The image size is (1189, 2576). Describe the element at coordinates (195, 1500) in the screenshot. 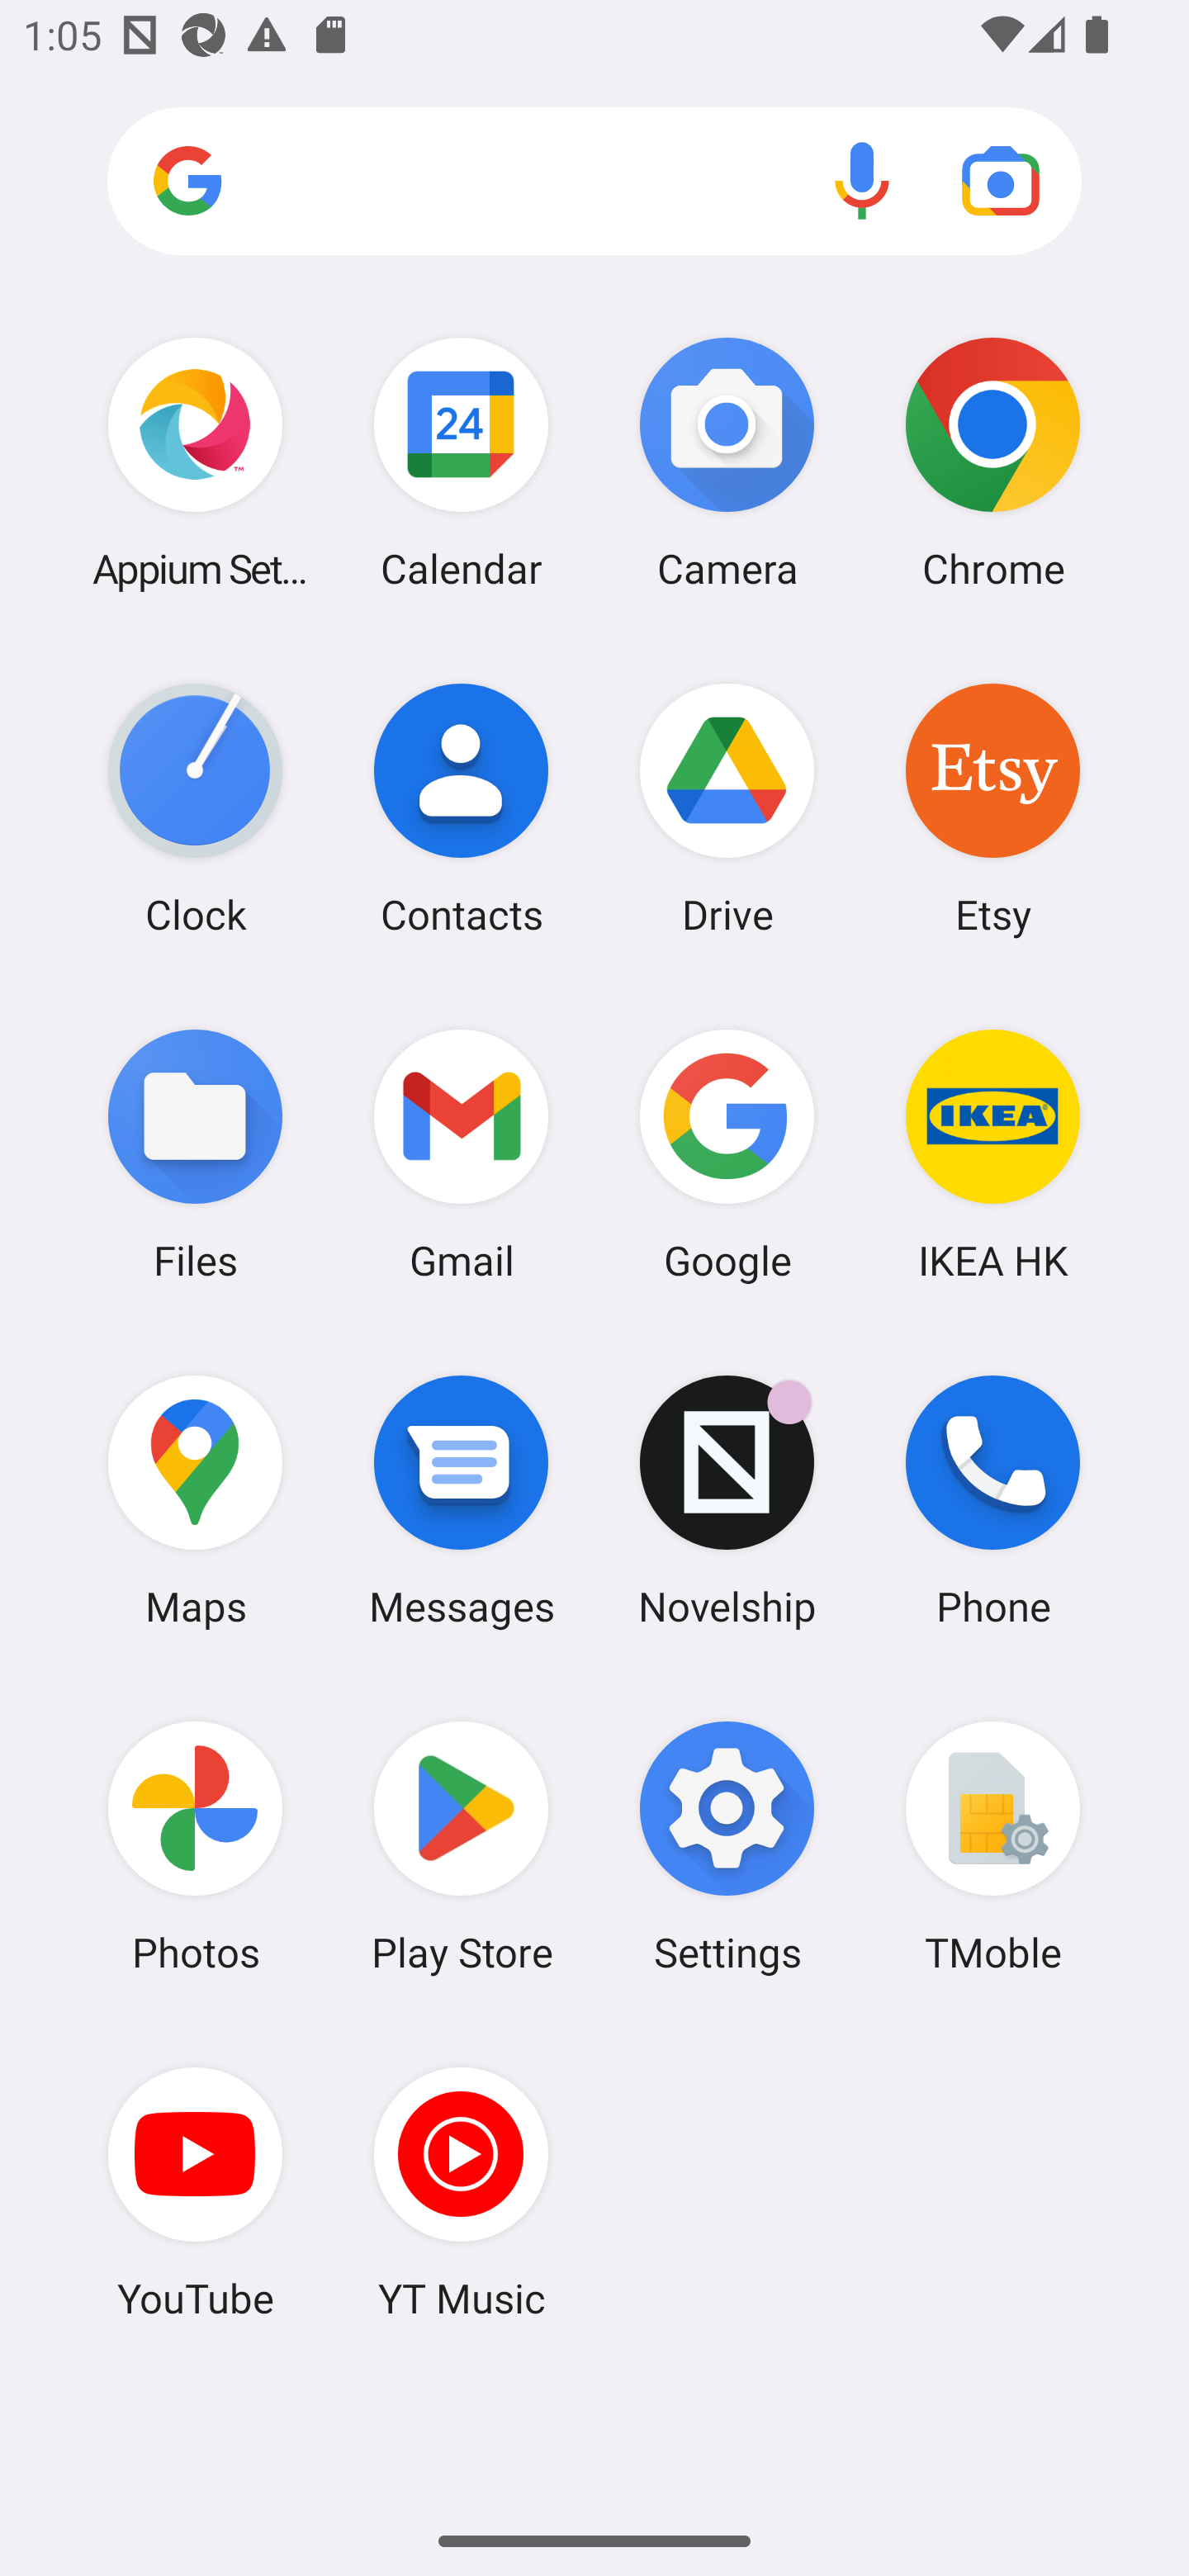

I see `Maps` at that location.